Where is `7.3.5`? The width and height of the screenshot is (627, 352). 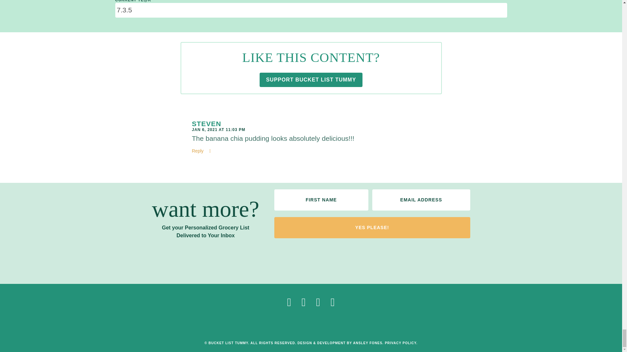
7.3.5 is located at coordinates (311, 10).